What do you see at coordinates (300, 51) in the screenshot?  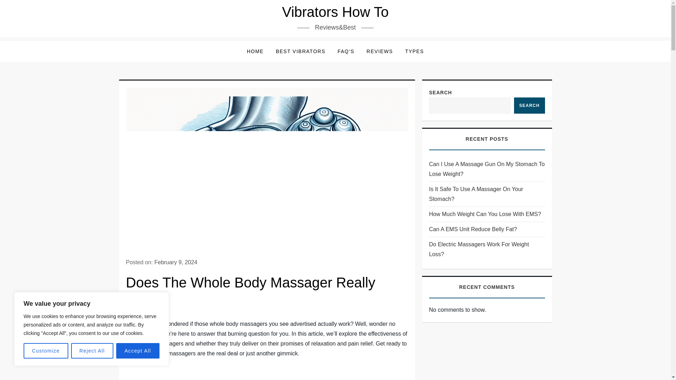 I see `BEST VIBRATORS` at bounding box center [300, 51].